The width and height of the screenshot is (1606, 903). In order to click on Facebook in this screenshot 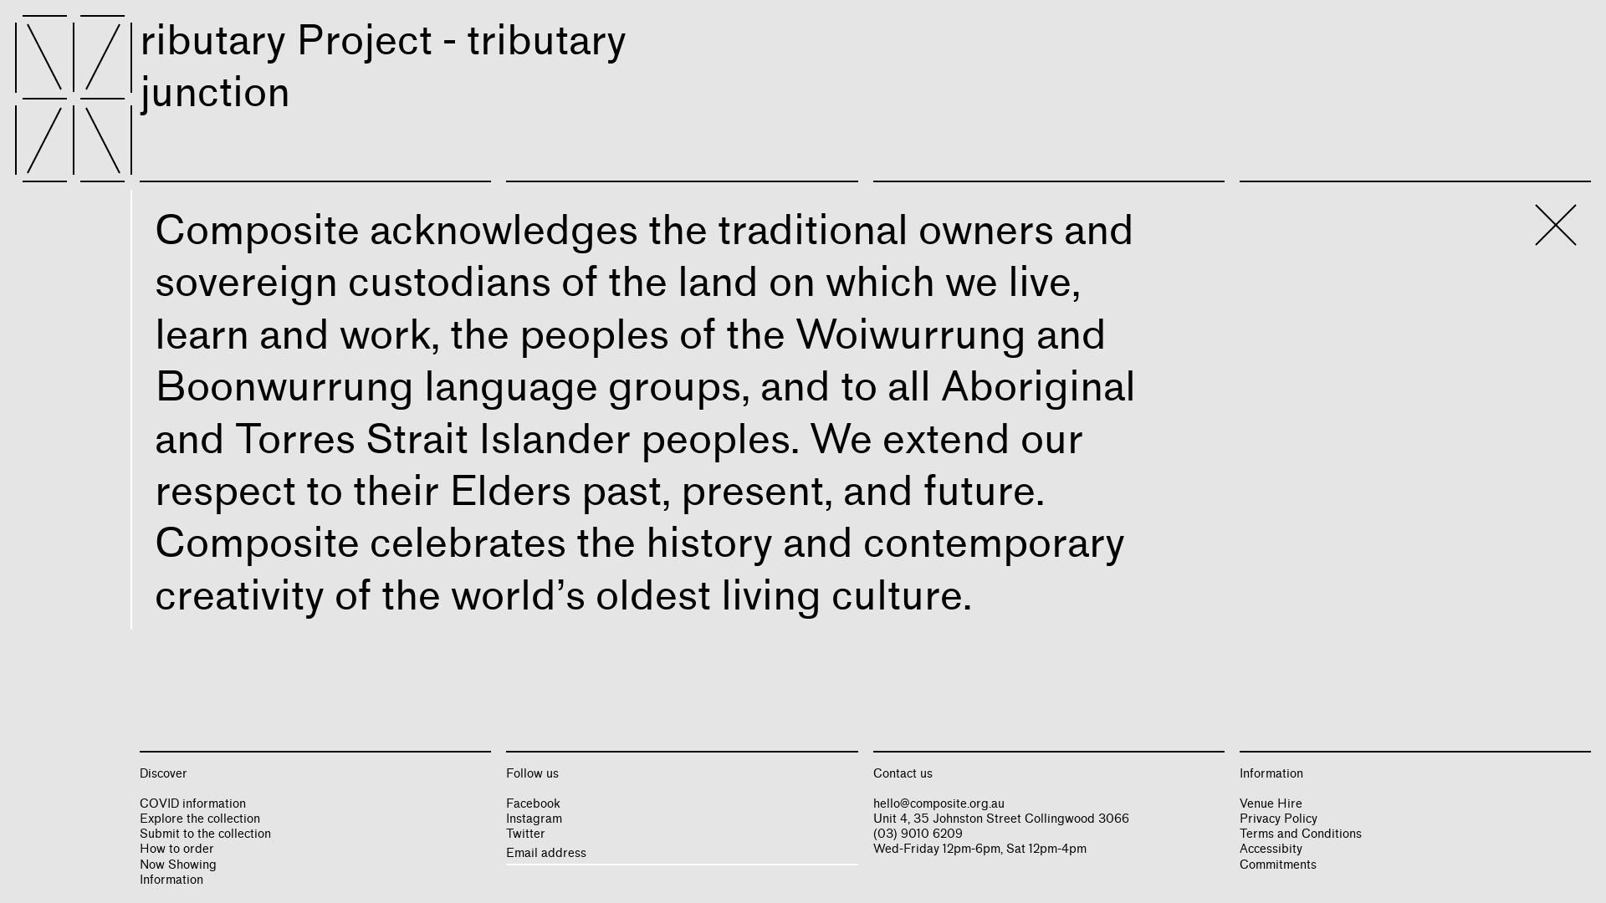, I will do `click(534, 804)`.